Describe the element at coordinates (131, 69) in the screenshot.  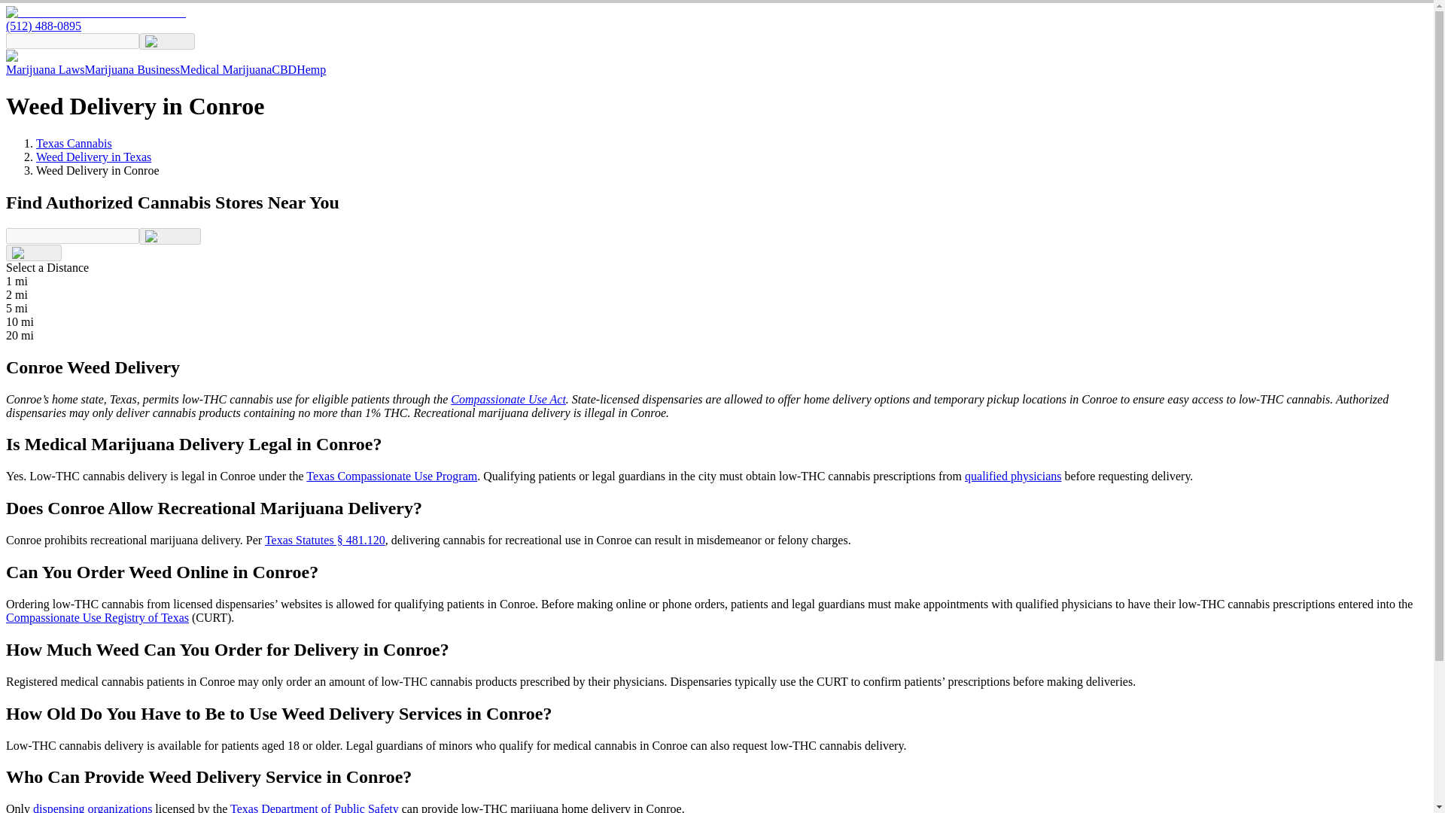
I see `Marijuana Business` at that location.